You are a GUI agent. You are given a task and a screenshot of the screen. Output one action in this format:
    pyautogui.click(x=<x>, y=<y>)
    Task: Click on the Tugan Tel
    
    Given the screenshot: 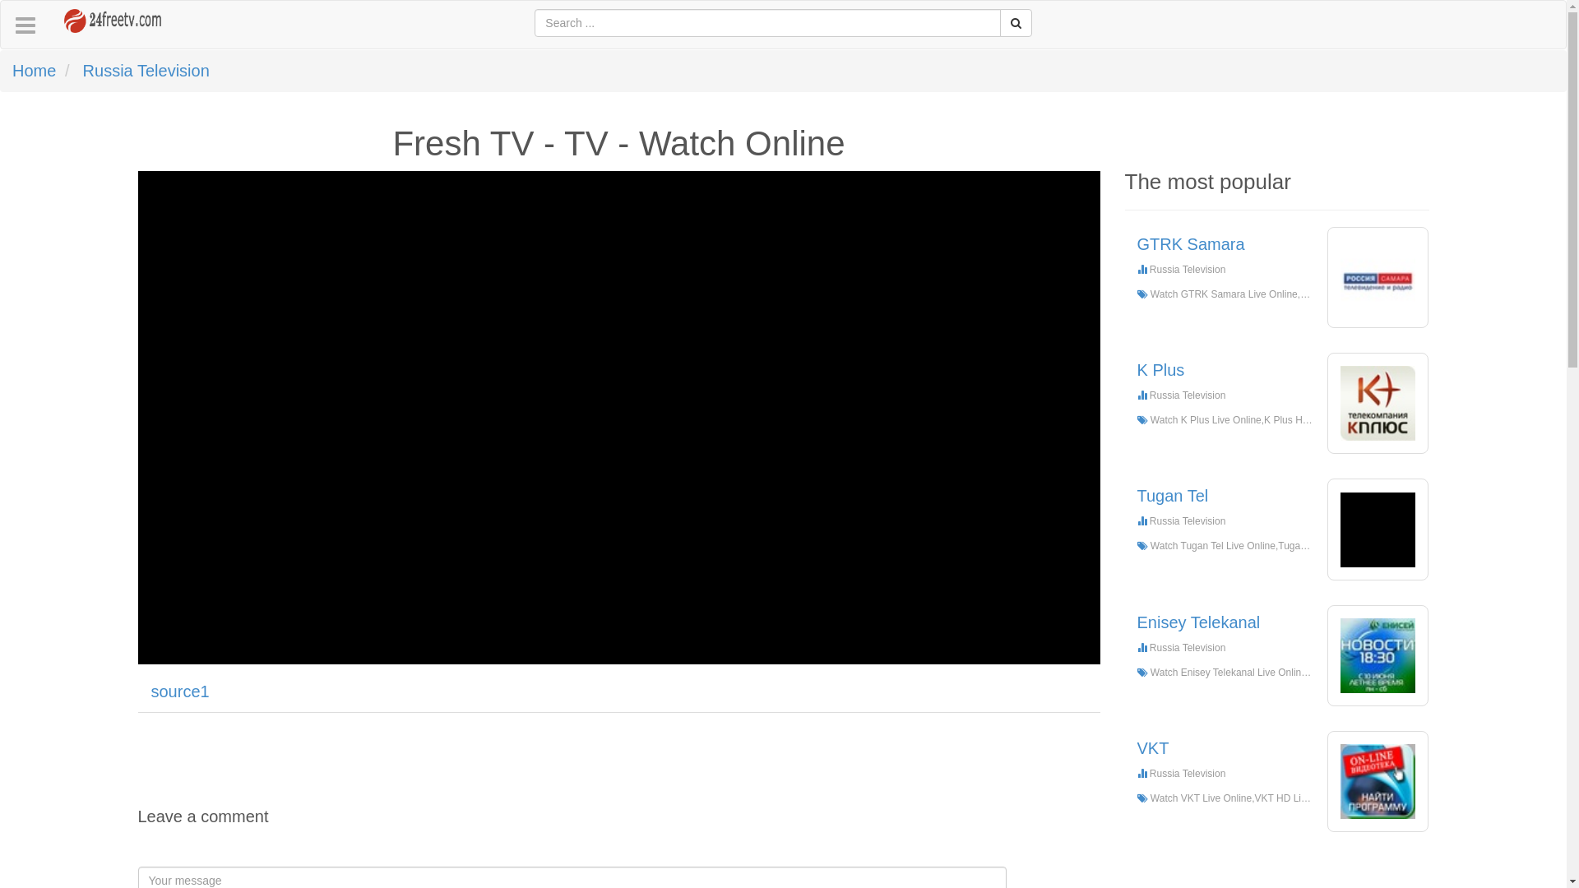 What is the action you would take?
    pyautogui.click(x=1173, y=496)
    